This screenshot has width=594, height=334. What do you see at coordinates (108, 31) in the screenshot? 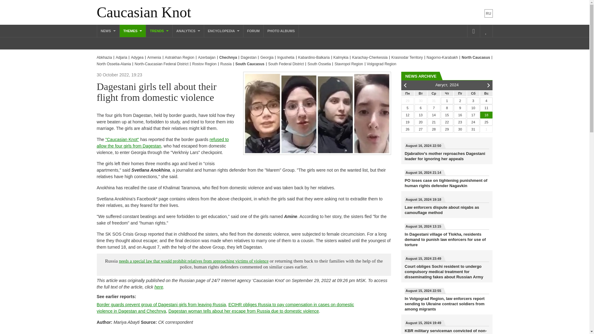
I see `NEWS` at bounding box center [108, 31].